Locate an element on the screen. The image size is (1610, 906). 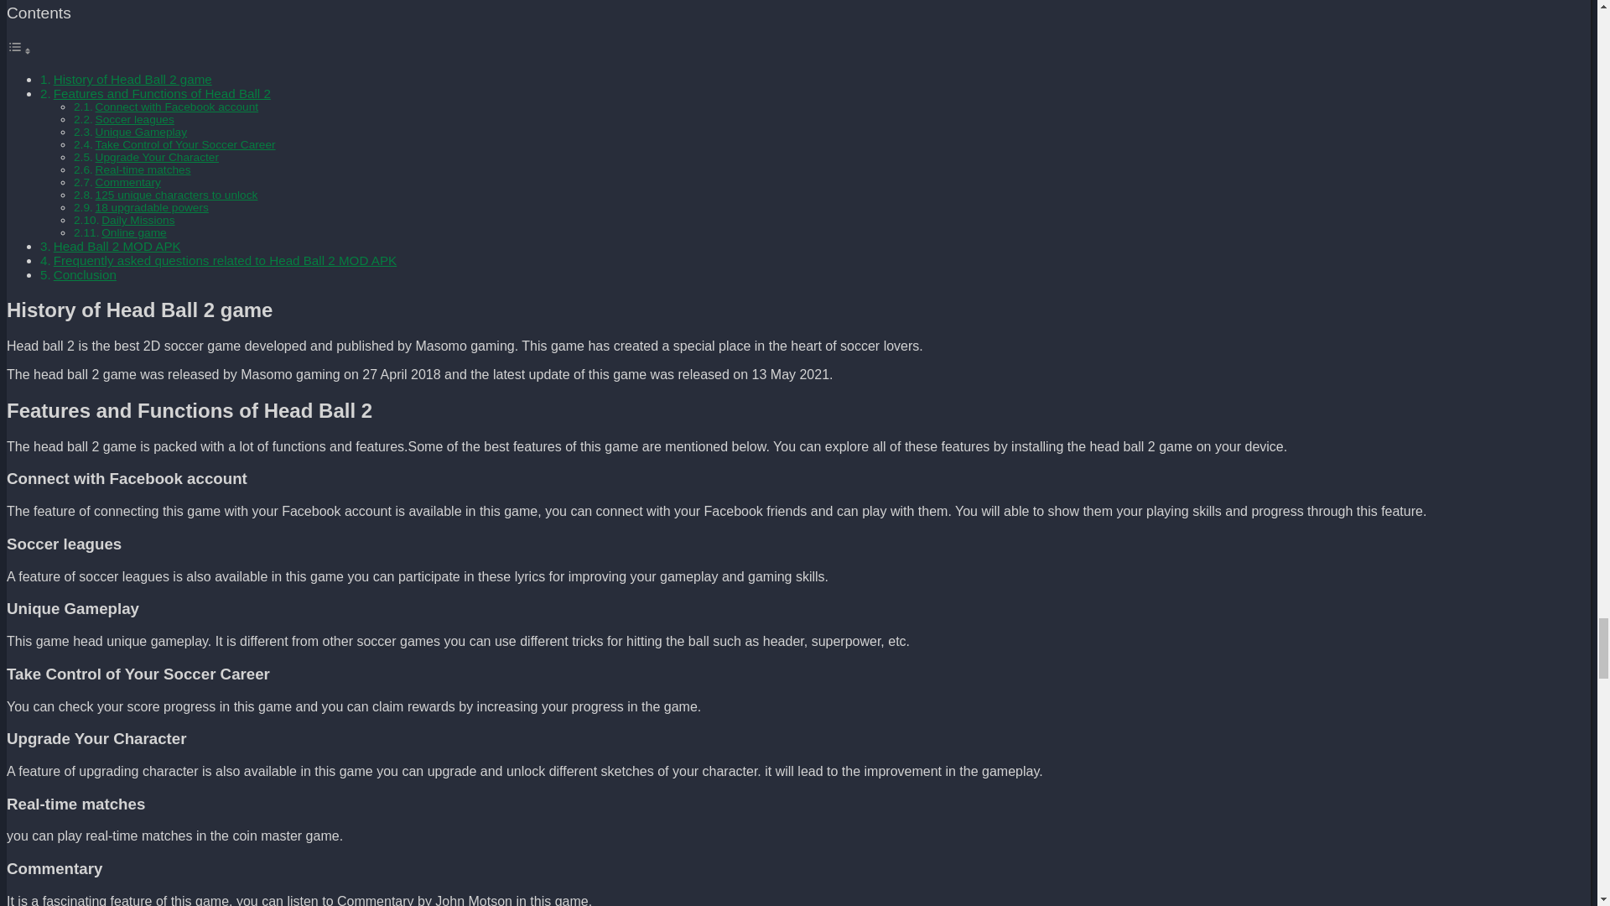
Take Control of Your Soccer Career is located at coordinates (184, 144).